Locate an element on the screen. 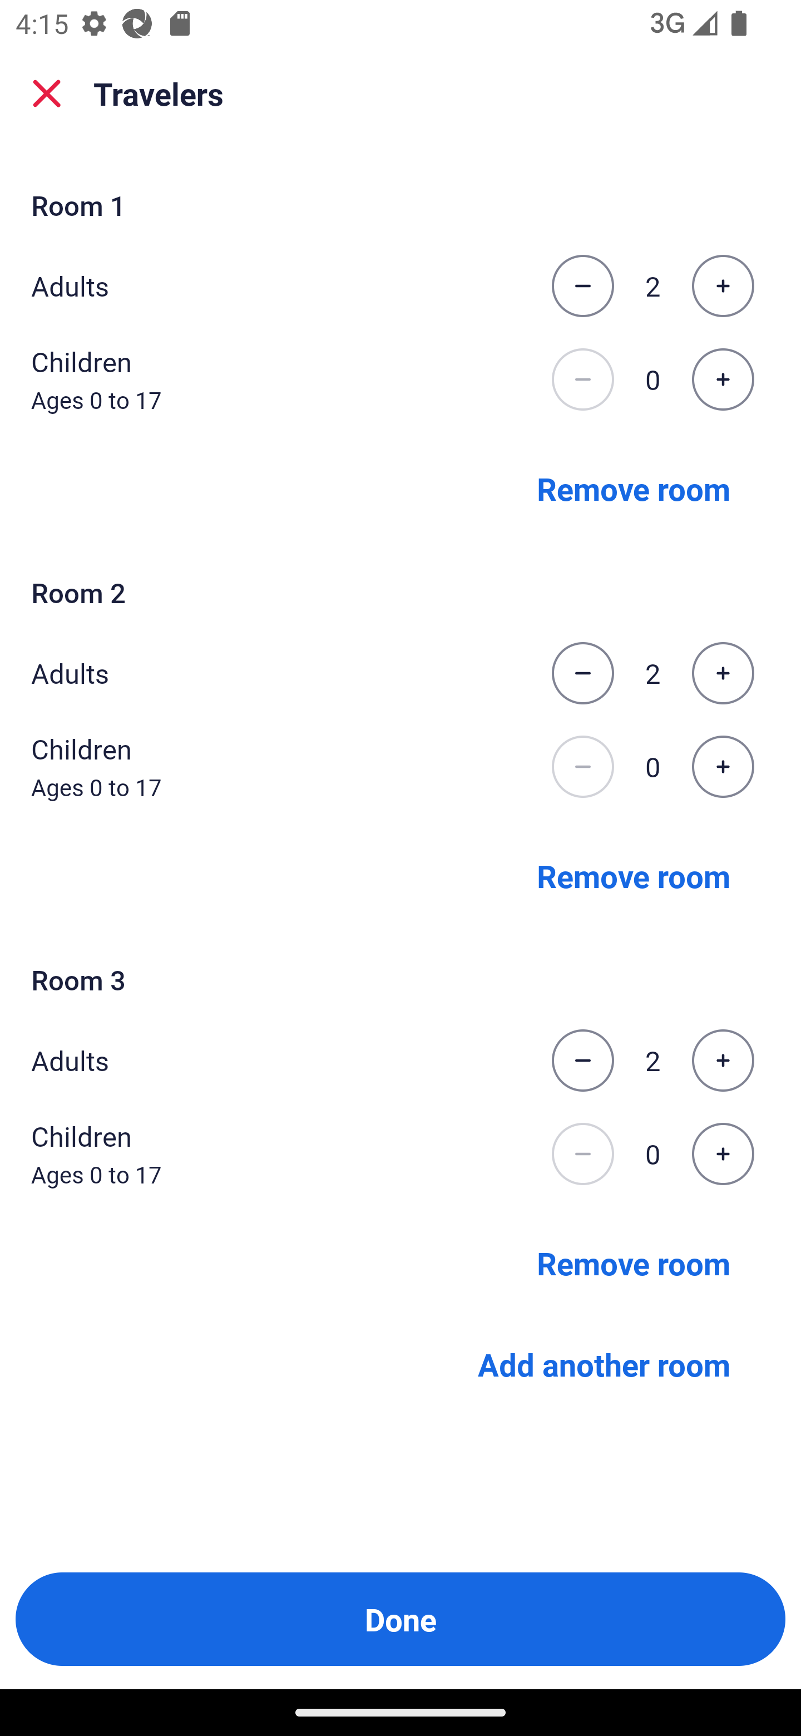 This screenshot has width=801, height=1736. Done is located at coordinates (400, 1619).